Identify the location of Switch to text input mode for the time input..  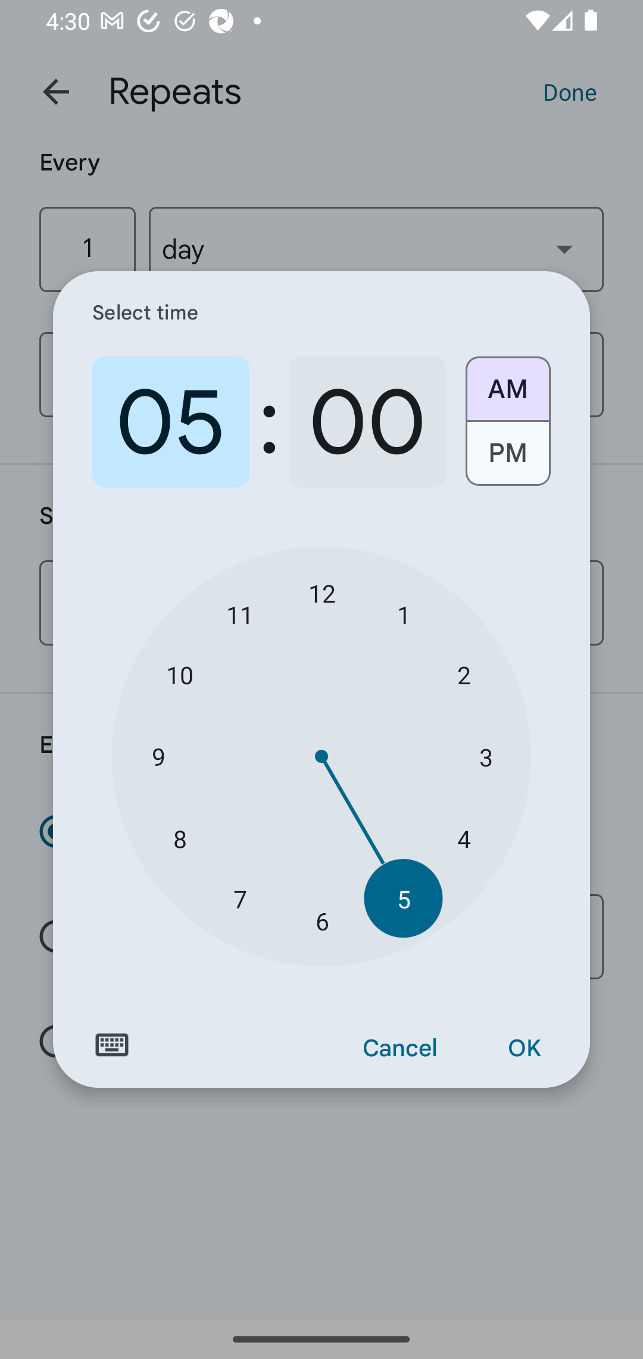
(112, 1045).